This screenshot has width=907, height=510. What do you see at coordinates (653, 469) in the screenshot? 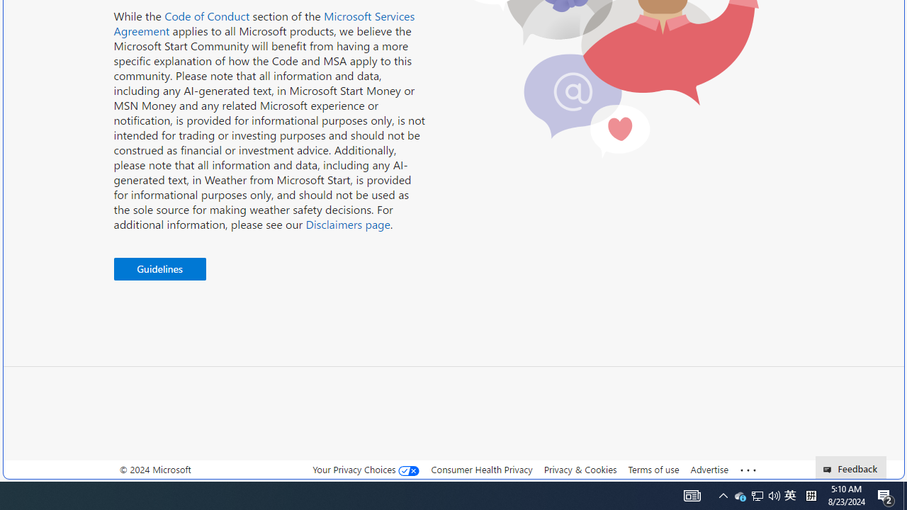
I see `Terms of use` at bounding box center [653, 469].